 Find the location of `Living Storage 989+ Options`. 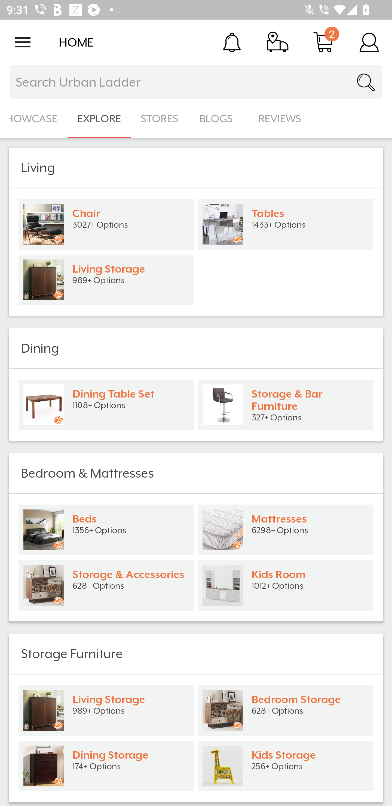

Living Storage 989+ Options is located at coordinates (106, 710).